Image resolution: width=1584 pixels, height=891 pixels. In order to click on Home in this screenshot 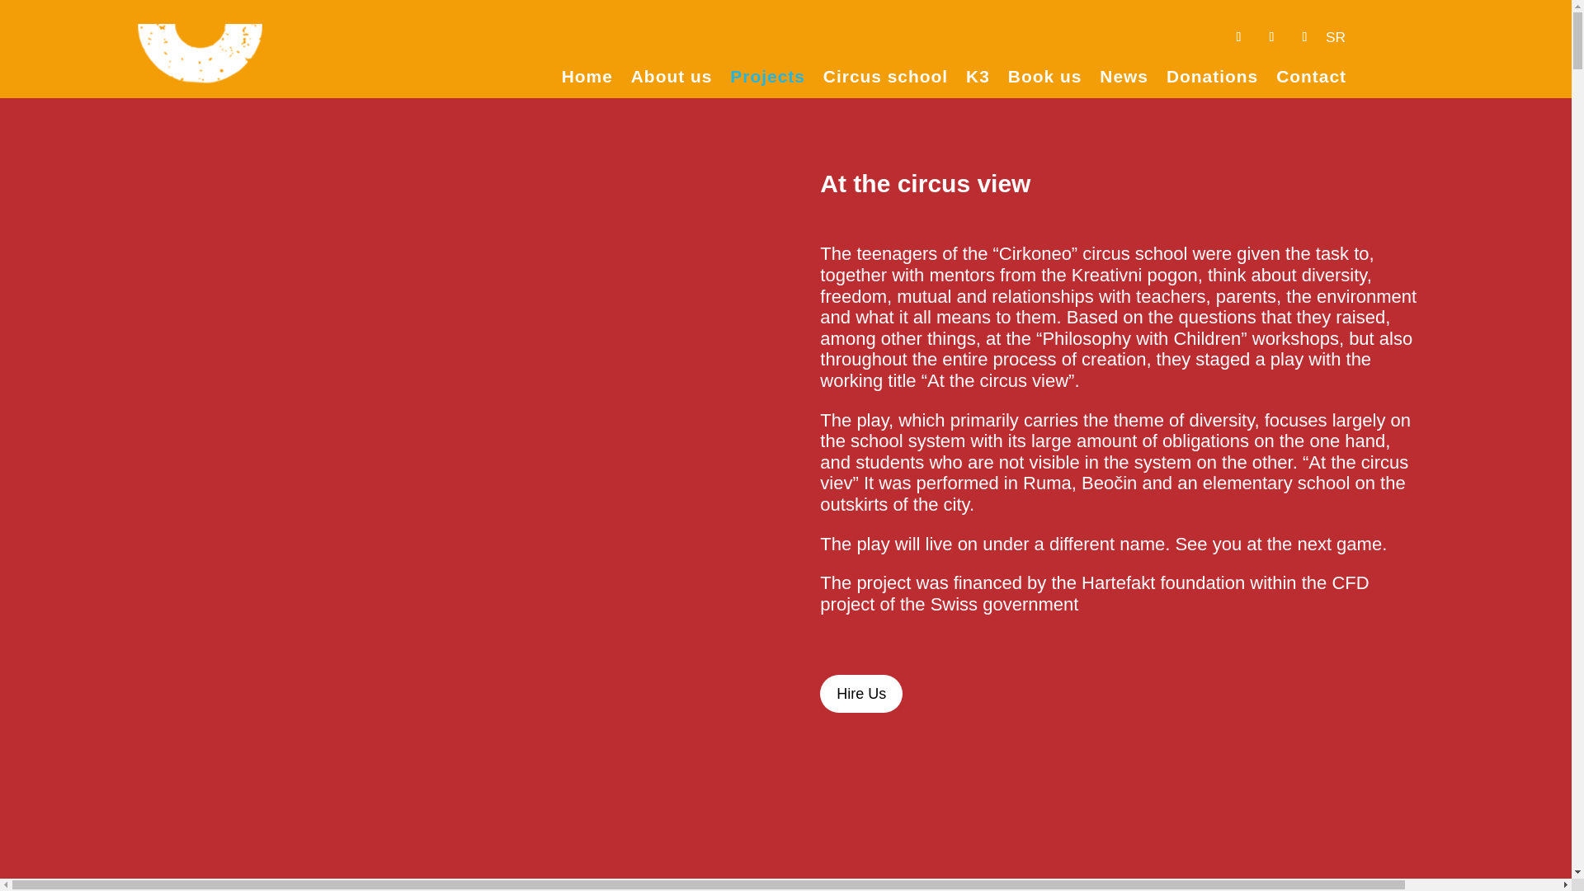, I will do `click(587, 79)`.